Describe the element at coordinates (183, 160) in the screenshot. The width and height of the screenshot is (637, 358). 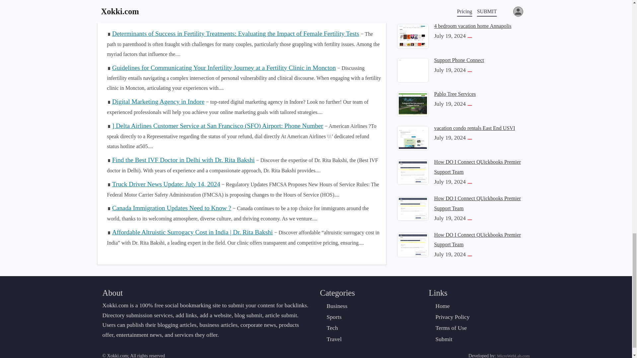
I see `Find the Best IVF Doctor in Delhi with Dr. Rita Bakshi` at that location.